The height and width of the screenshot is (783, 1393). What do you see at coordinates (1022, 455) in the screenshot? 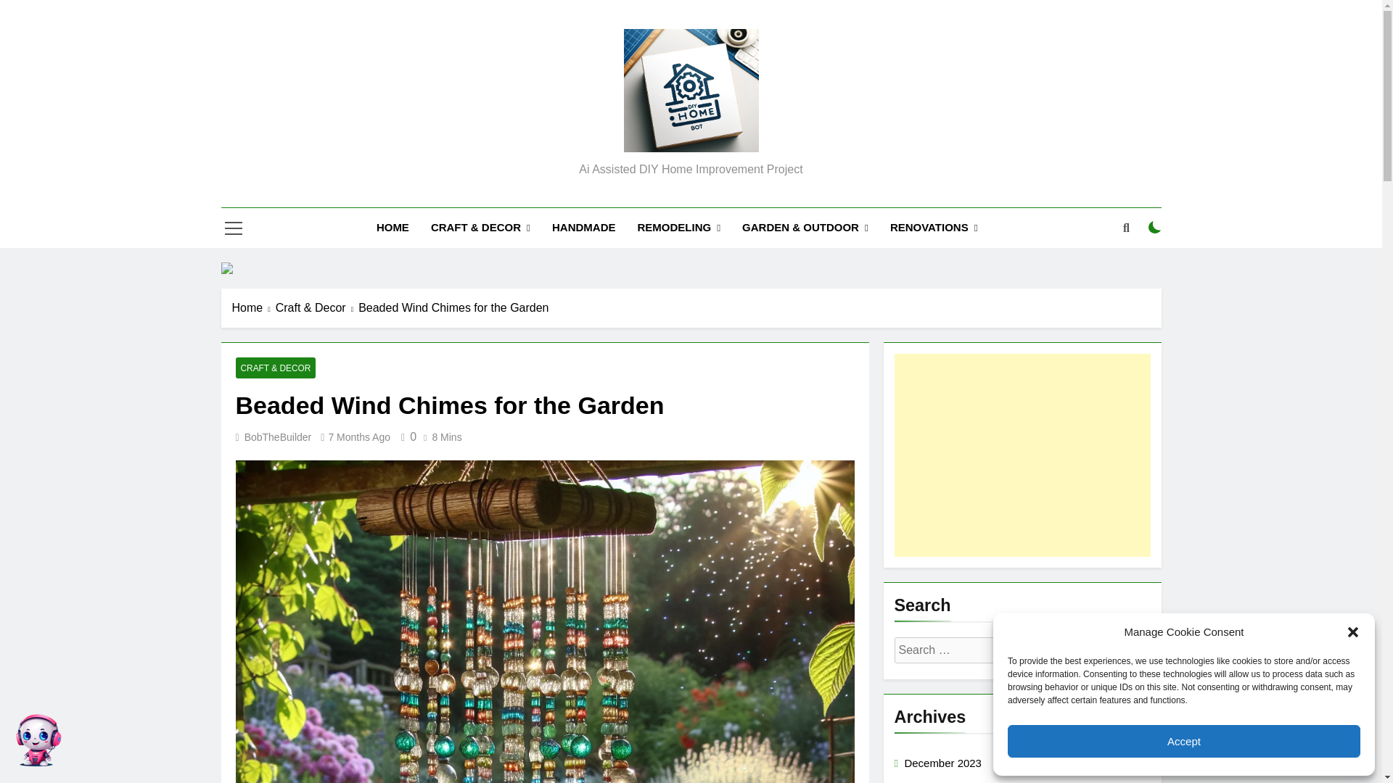
I see `Advertisement` at bounding box center [1022, 455].